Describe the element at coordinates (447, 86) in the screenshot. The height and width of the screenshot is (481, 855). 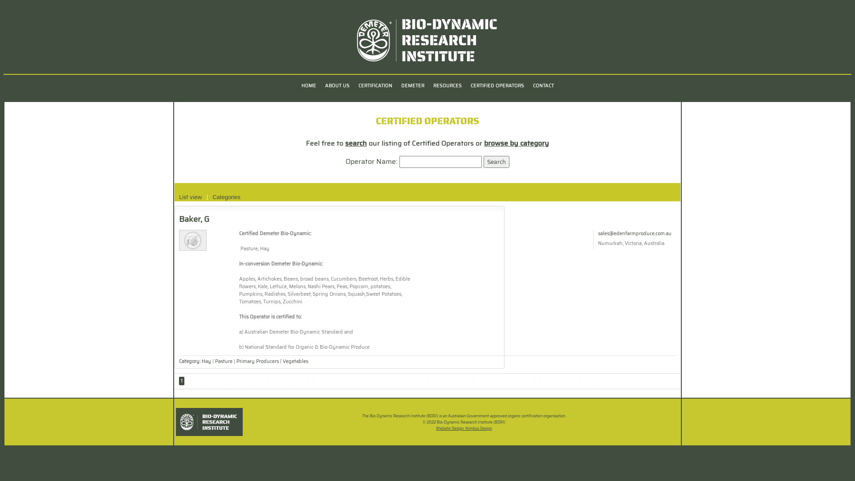
I see `RESOURCES` at that location.